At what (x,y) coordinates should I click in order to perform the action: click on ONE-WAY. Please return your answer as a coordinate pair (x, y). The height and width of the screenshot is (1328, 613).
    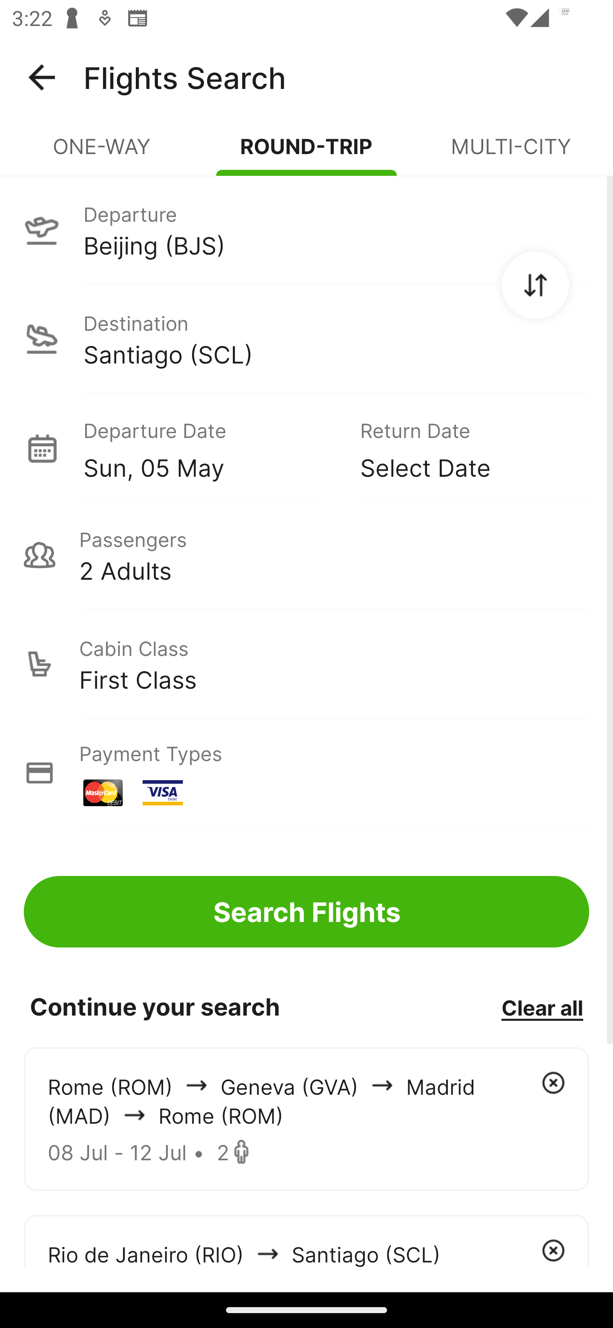
    Looking at the image, I should click on (102, 153).